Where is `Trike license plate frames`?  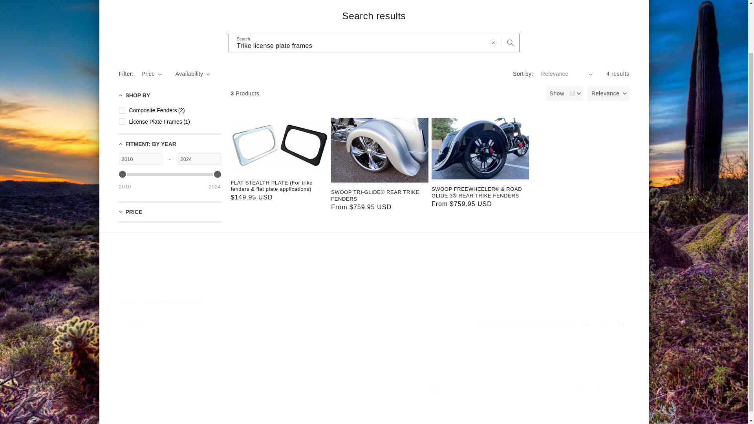
Trike license plate frames is located at coordinates (374, 278).